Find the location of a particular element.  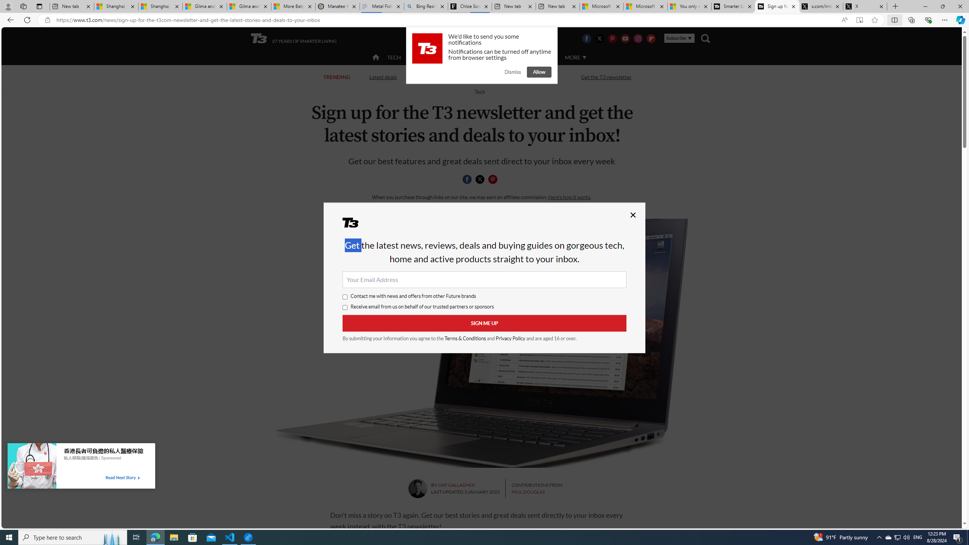

MAT GALLAGHER is located at coordinates (456, 485).